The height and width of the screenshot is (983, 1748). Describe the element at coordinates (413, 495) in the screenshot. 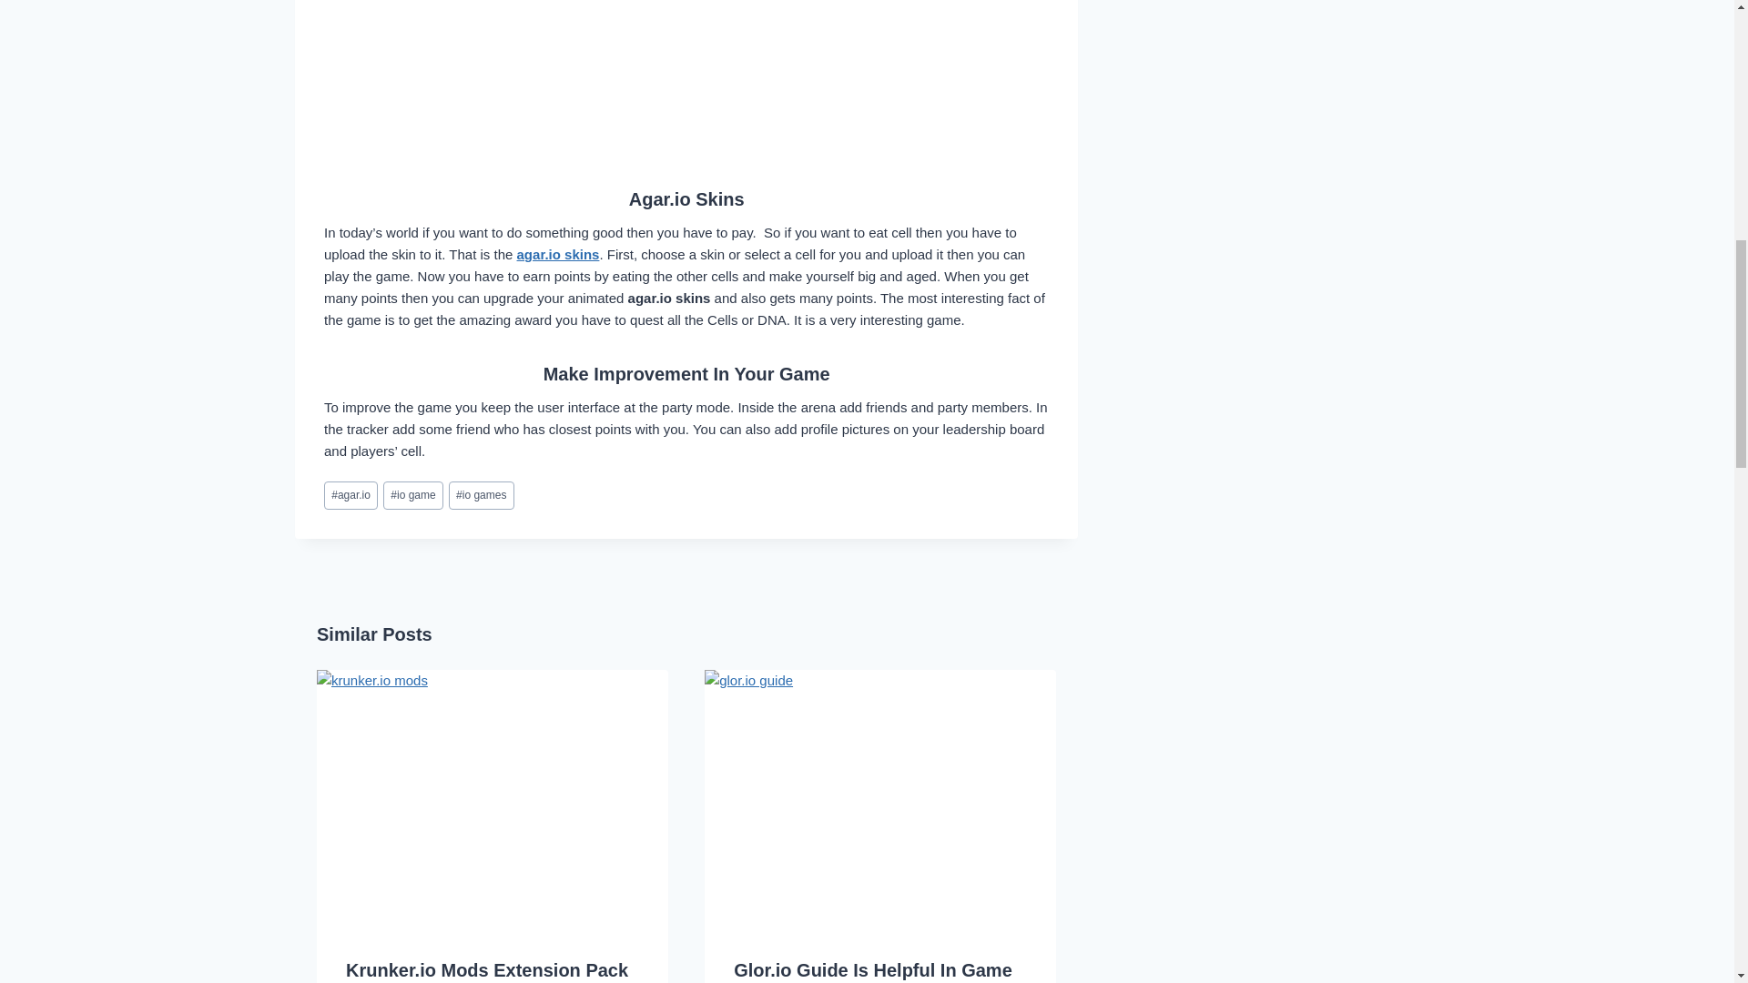

I see `io game` at that location.